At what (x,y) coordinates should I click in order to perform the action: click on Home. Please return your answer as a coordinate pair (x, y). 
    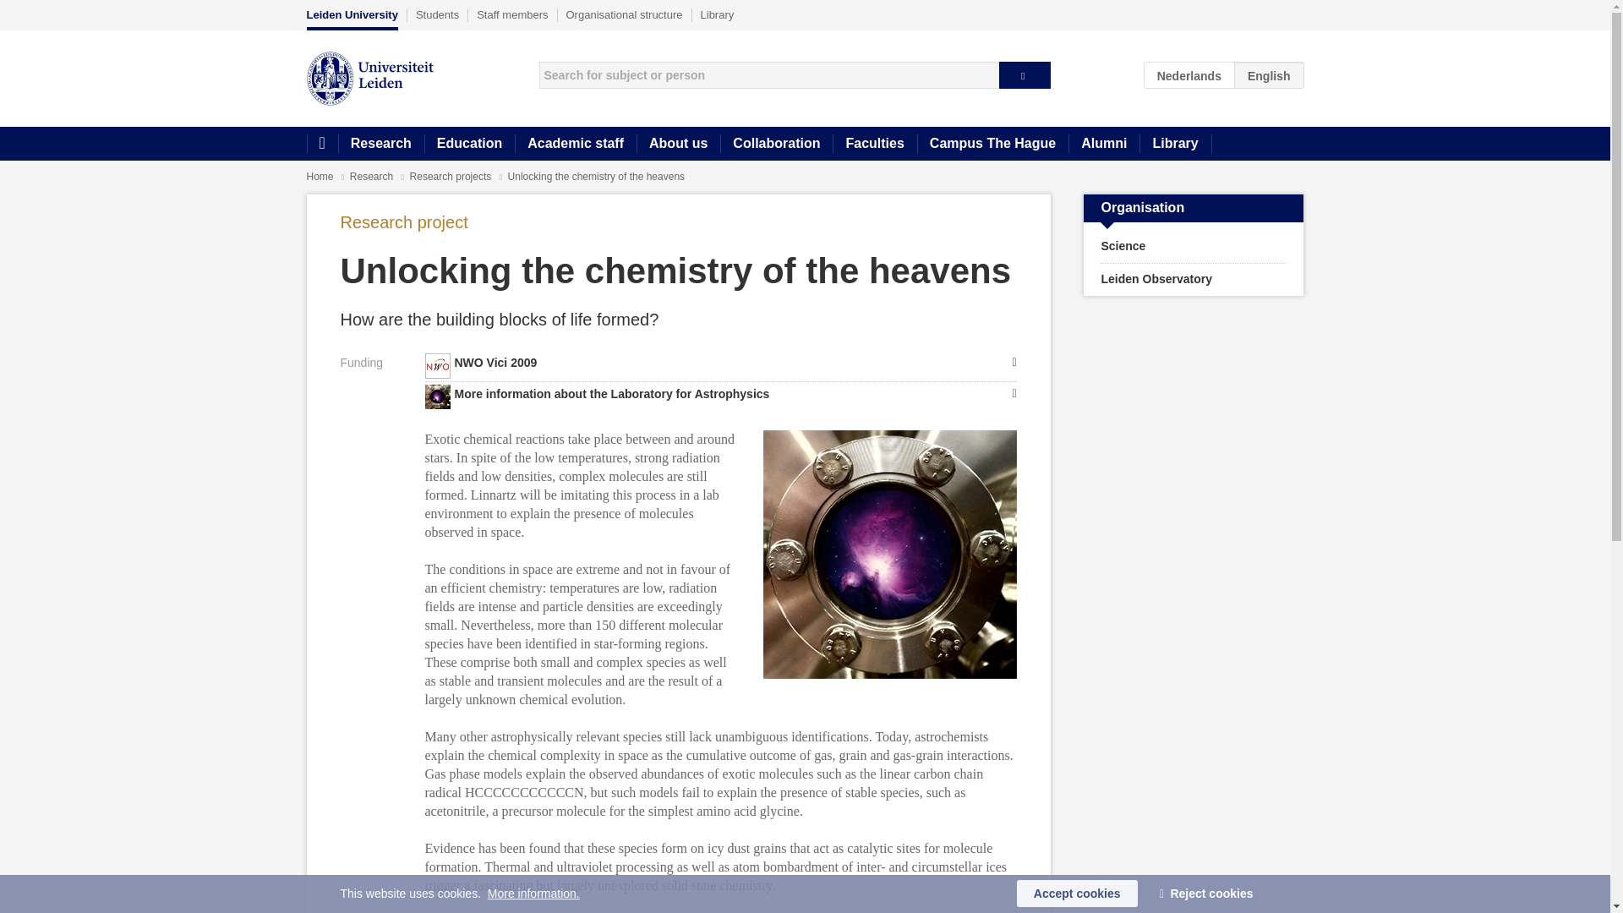
    Looking at the image, I should click on (320, 176).